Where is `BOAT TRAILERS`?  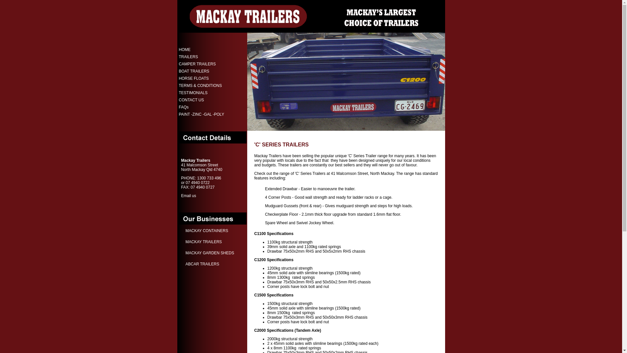 BOAT TRAILERS is located at coordinates (203, 71).